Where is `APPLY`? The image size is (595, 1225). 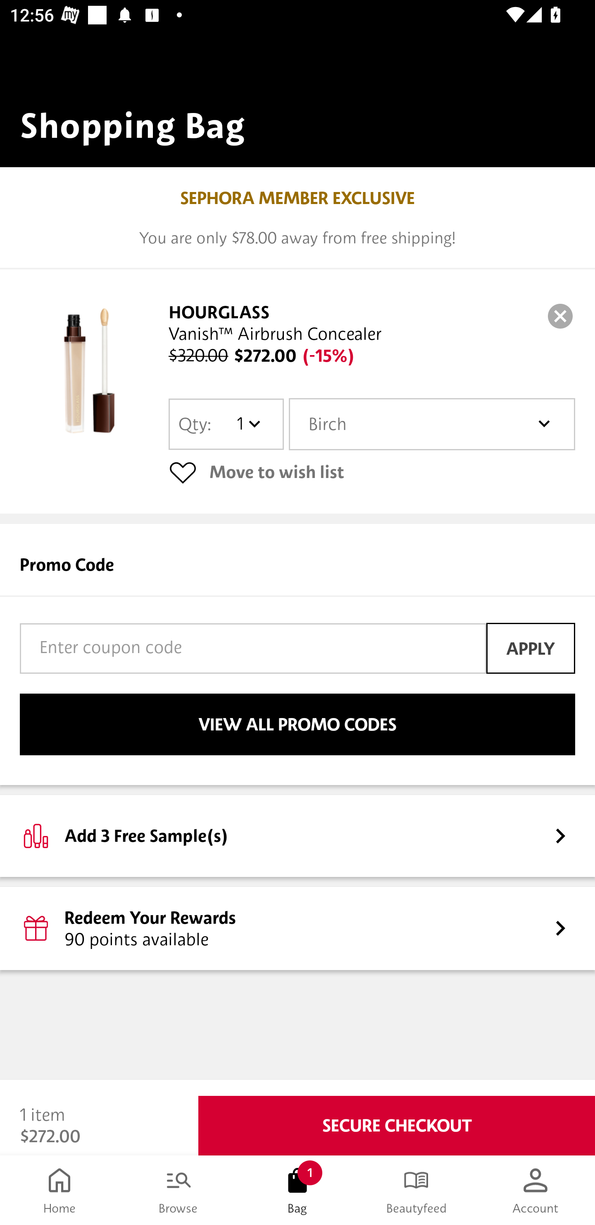
APPLY is located at coordinates (531, 648).